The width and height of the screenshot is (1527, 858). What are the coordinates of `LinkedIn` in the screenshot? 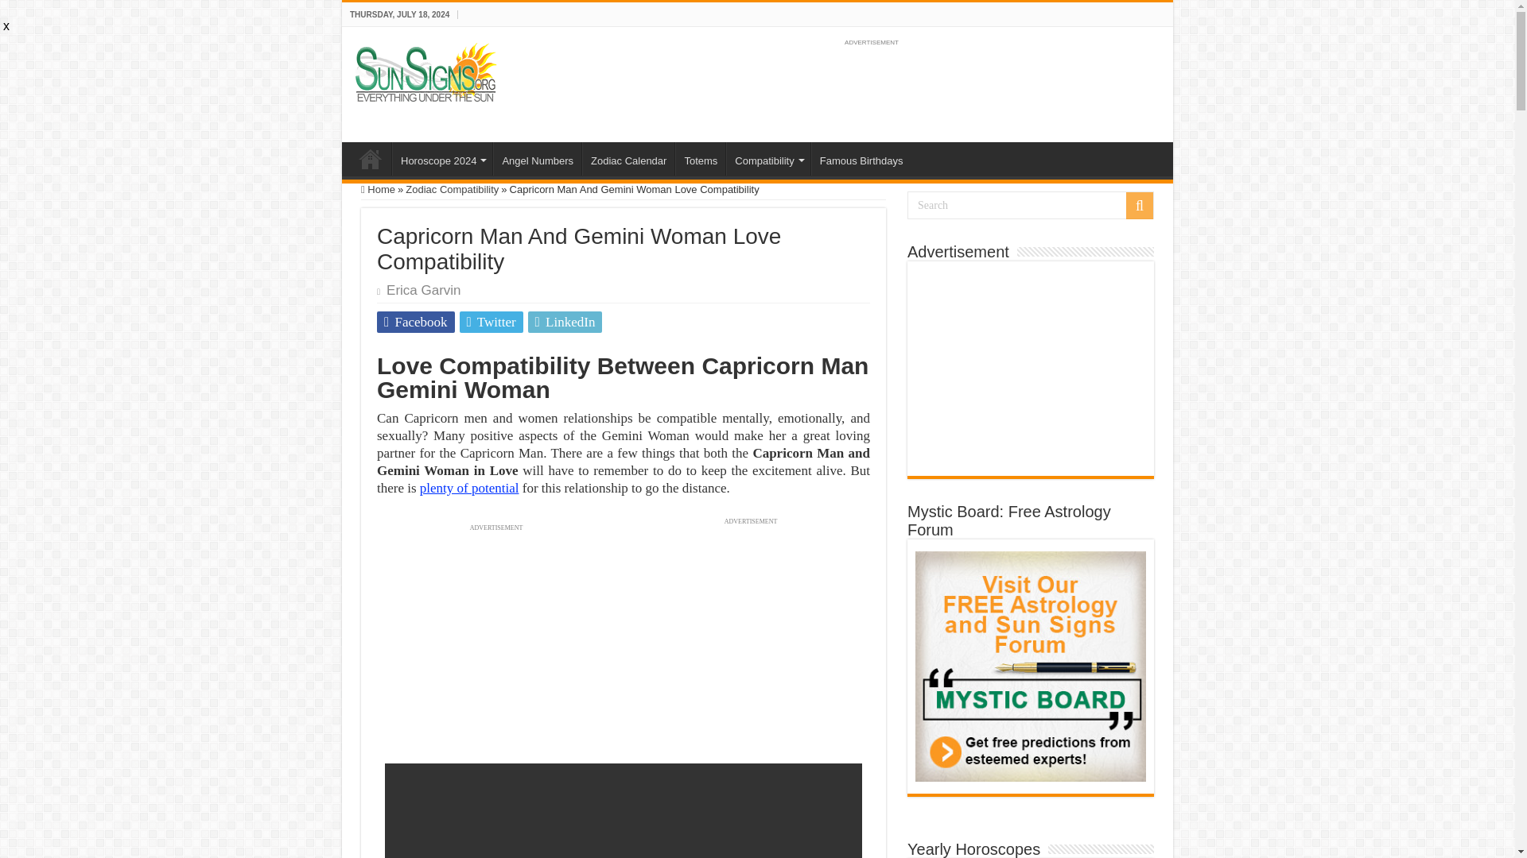 It's located at (565, 323).